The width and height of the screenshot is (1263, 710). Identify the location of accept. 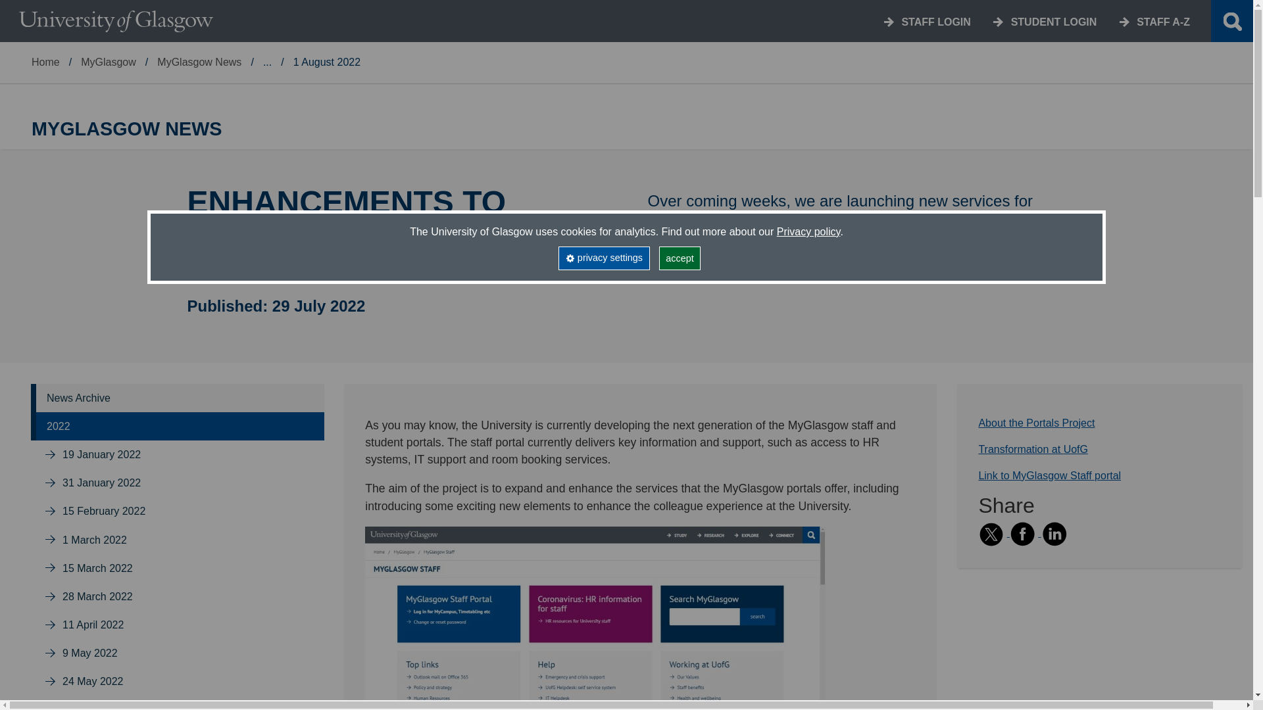
(680, 258).